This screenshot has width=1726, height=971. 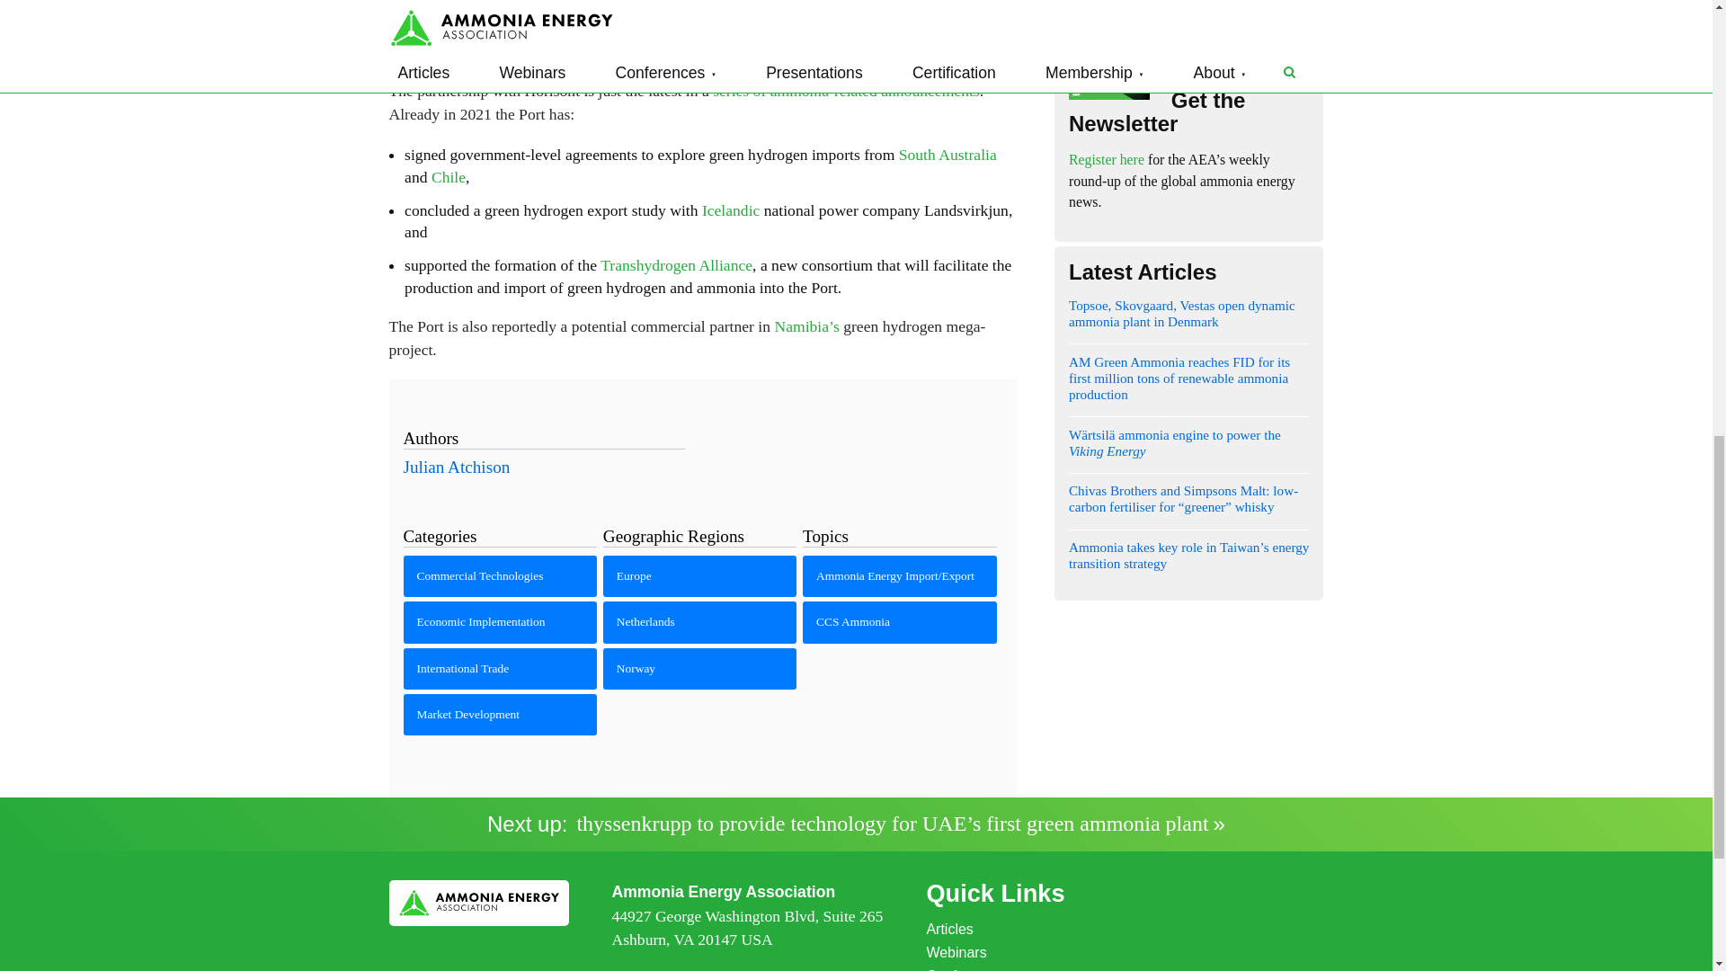 I want to click on See other items in CCS Ammonia Topics, so click(x=899, y=621).